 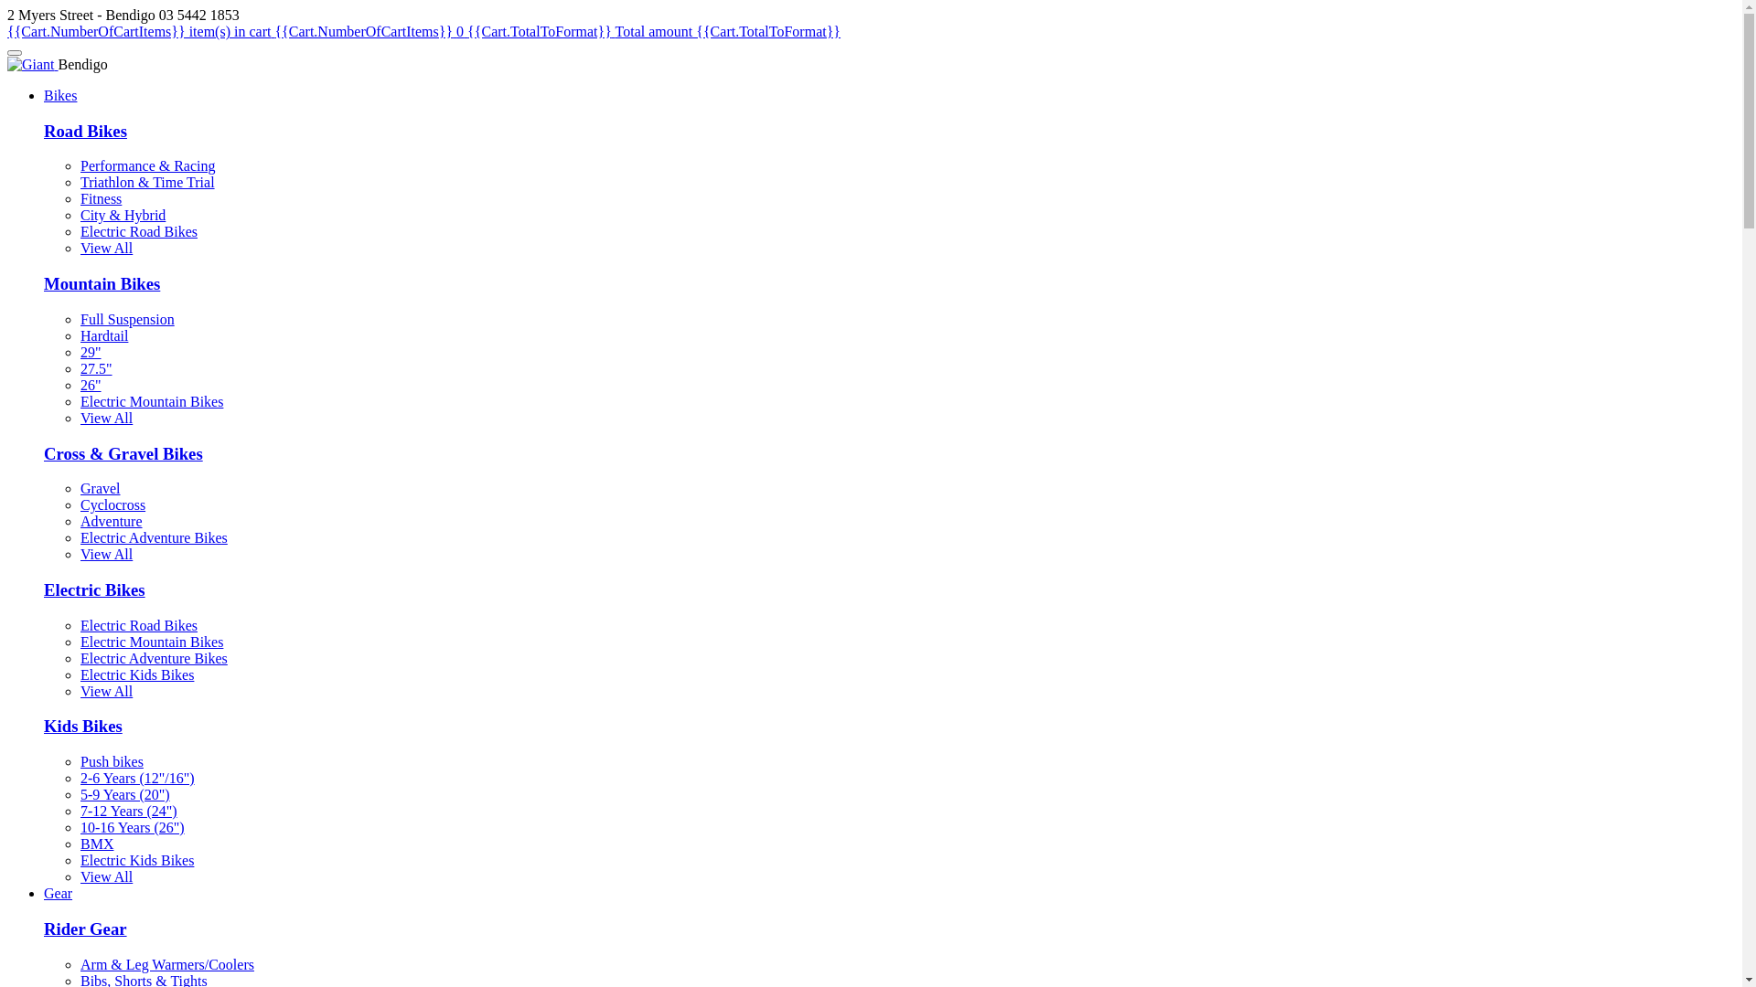 What do you see at coordinates (167, 965) in the screenshot?
I see `Arm & Leg Warmers/Coolers` at bounding box center [167, 965].